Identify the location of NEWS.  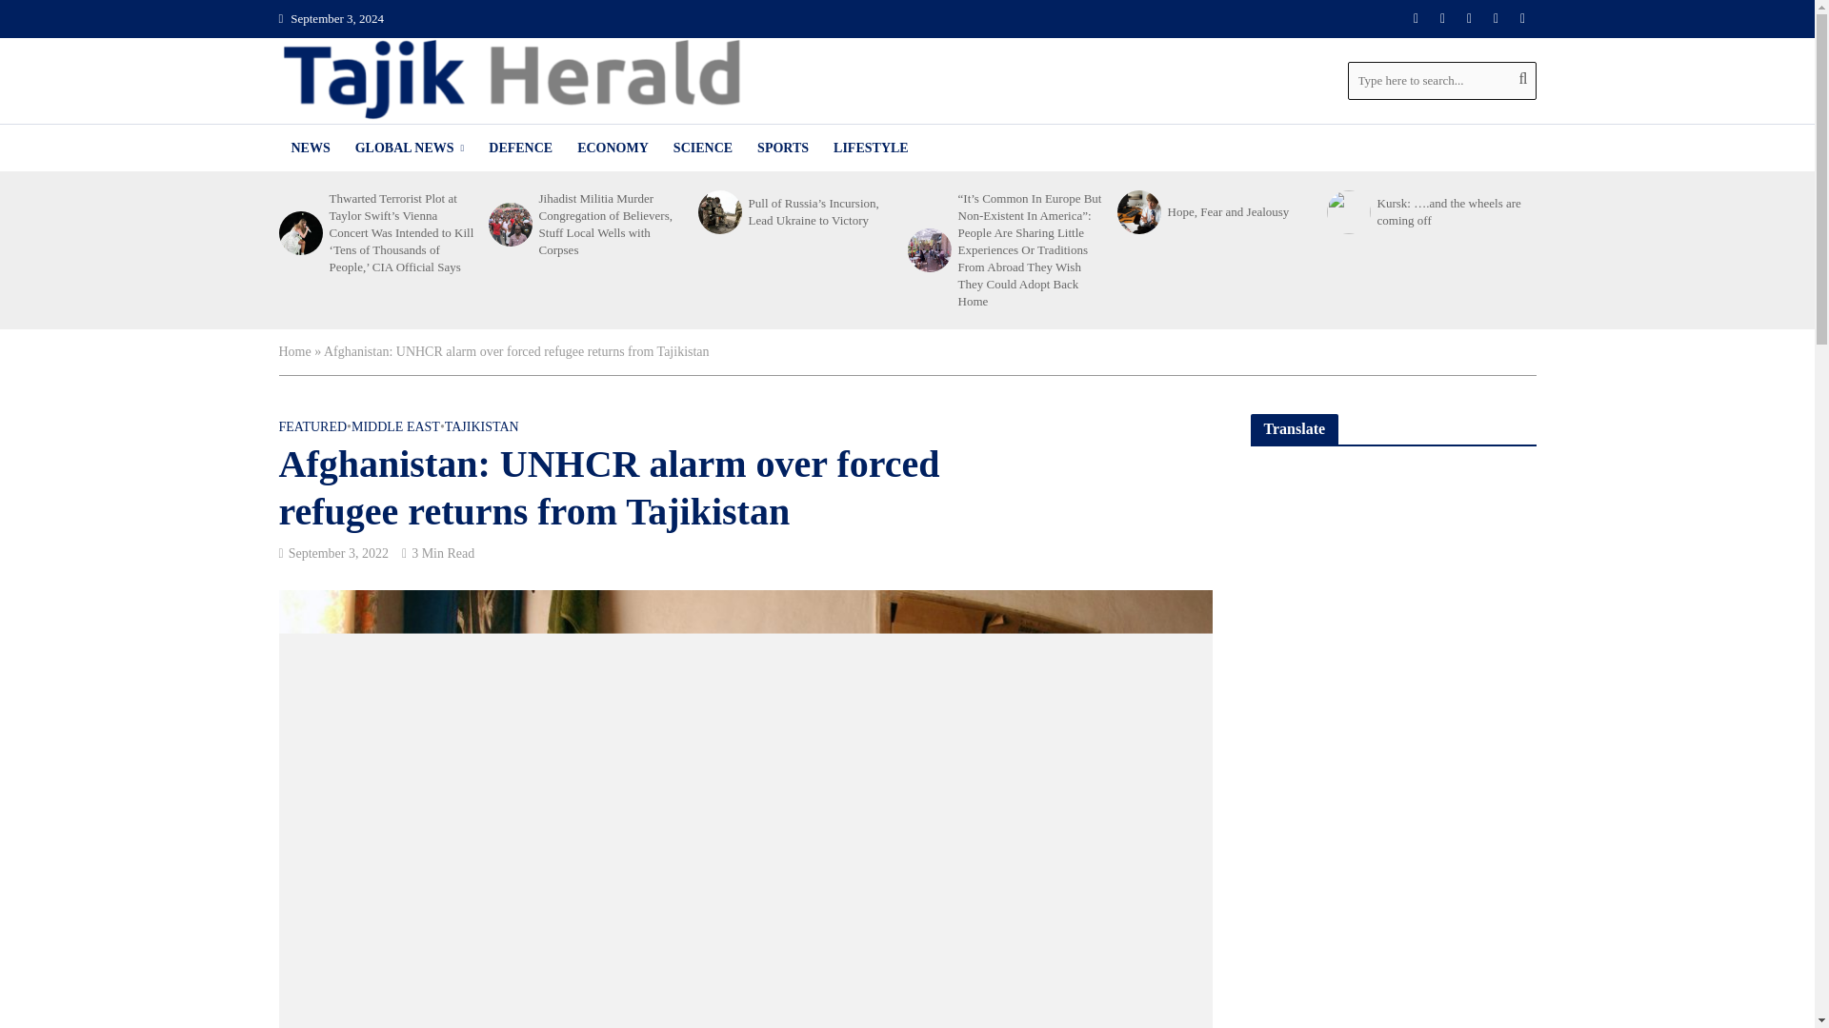
(310, 148).